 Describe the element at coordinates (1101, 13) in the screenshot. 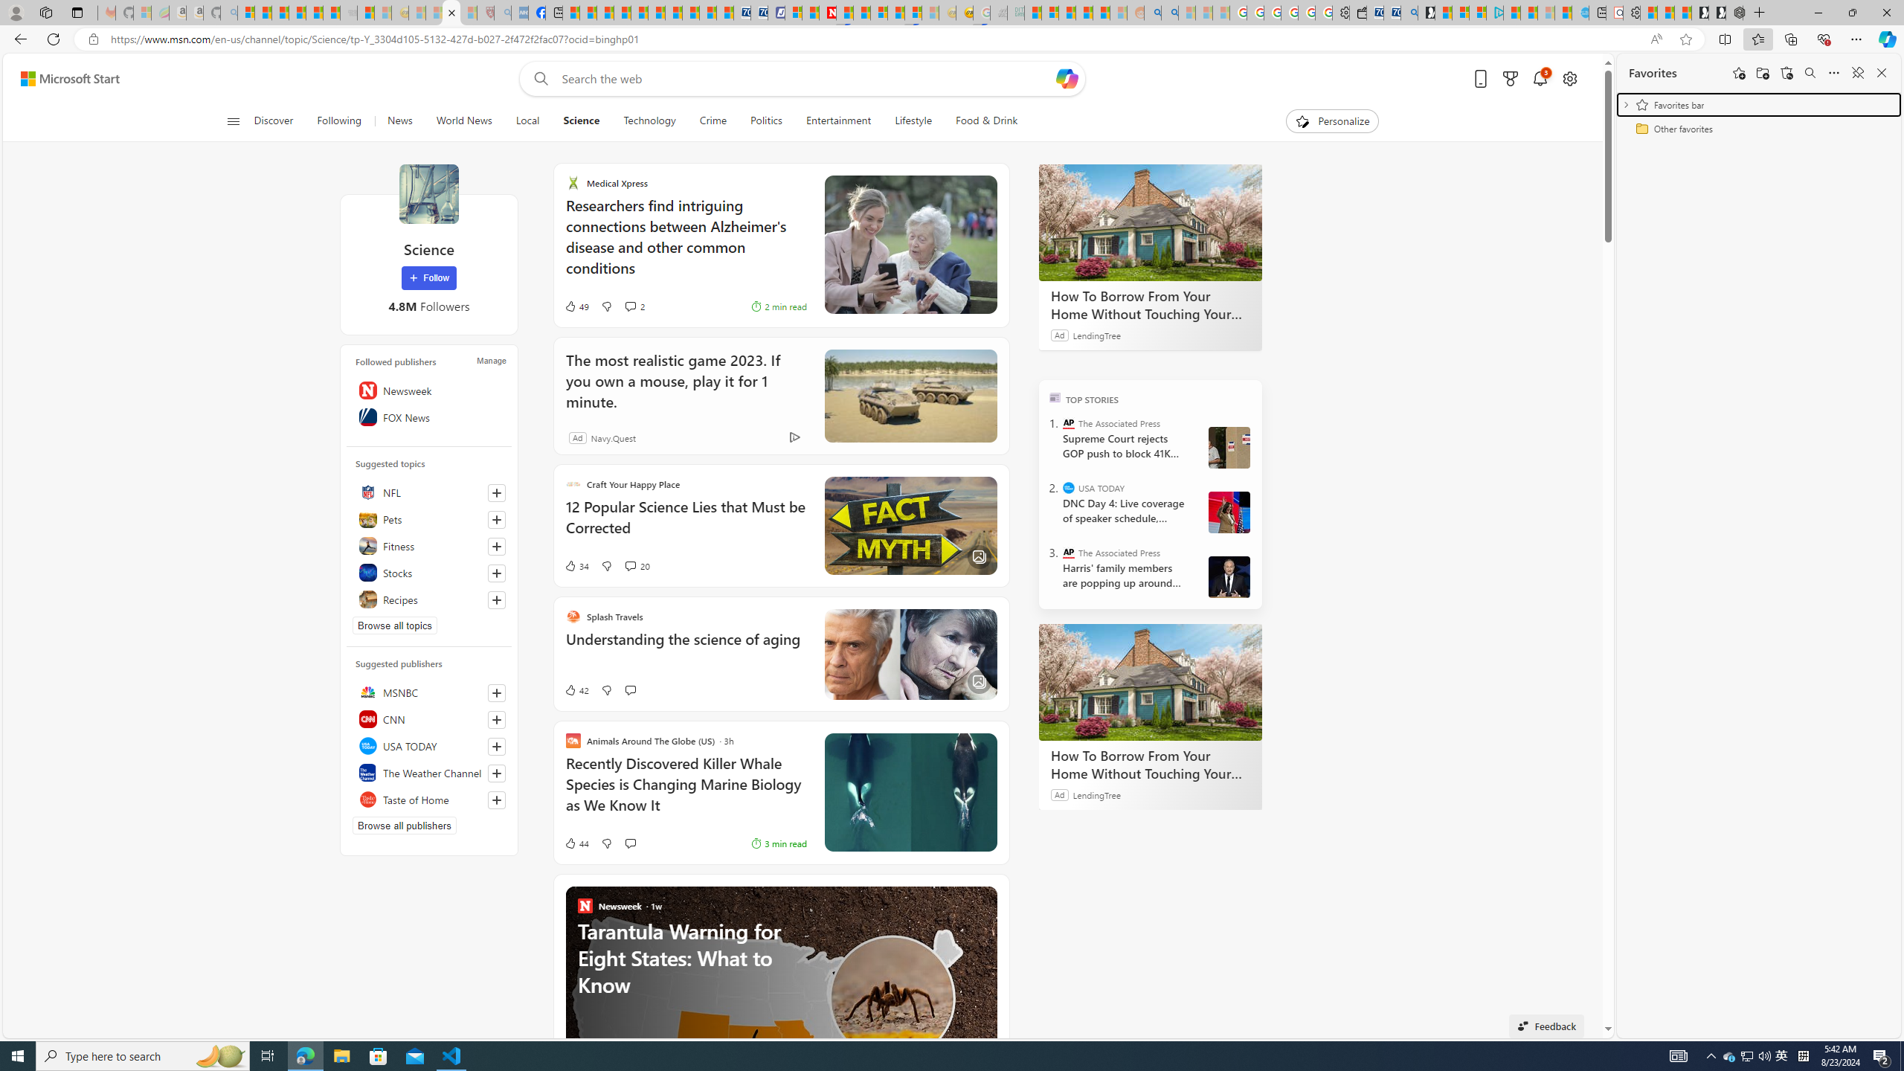

I see `Student Loan Update: Forgiveness Program Ends This Month` at that location.